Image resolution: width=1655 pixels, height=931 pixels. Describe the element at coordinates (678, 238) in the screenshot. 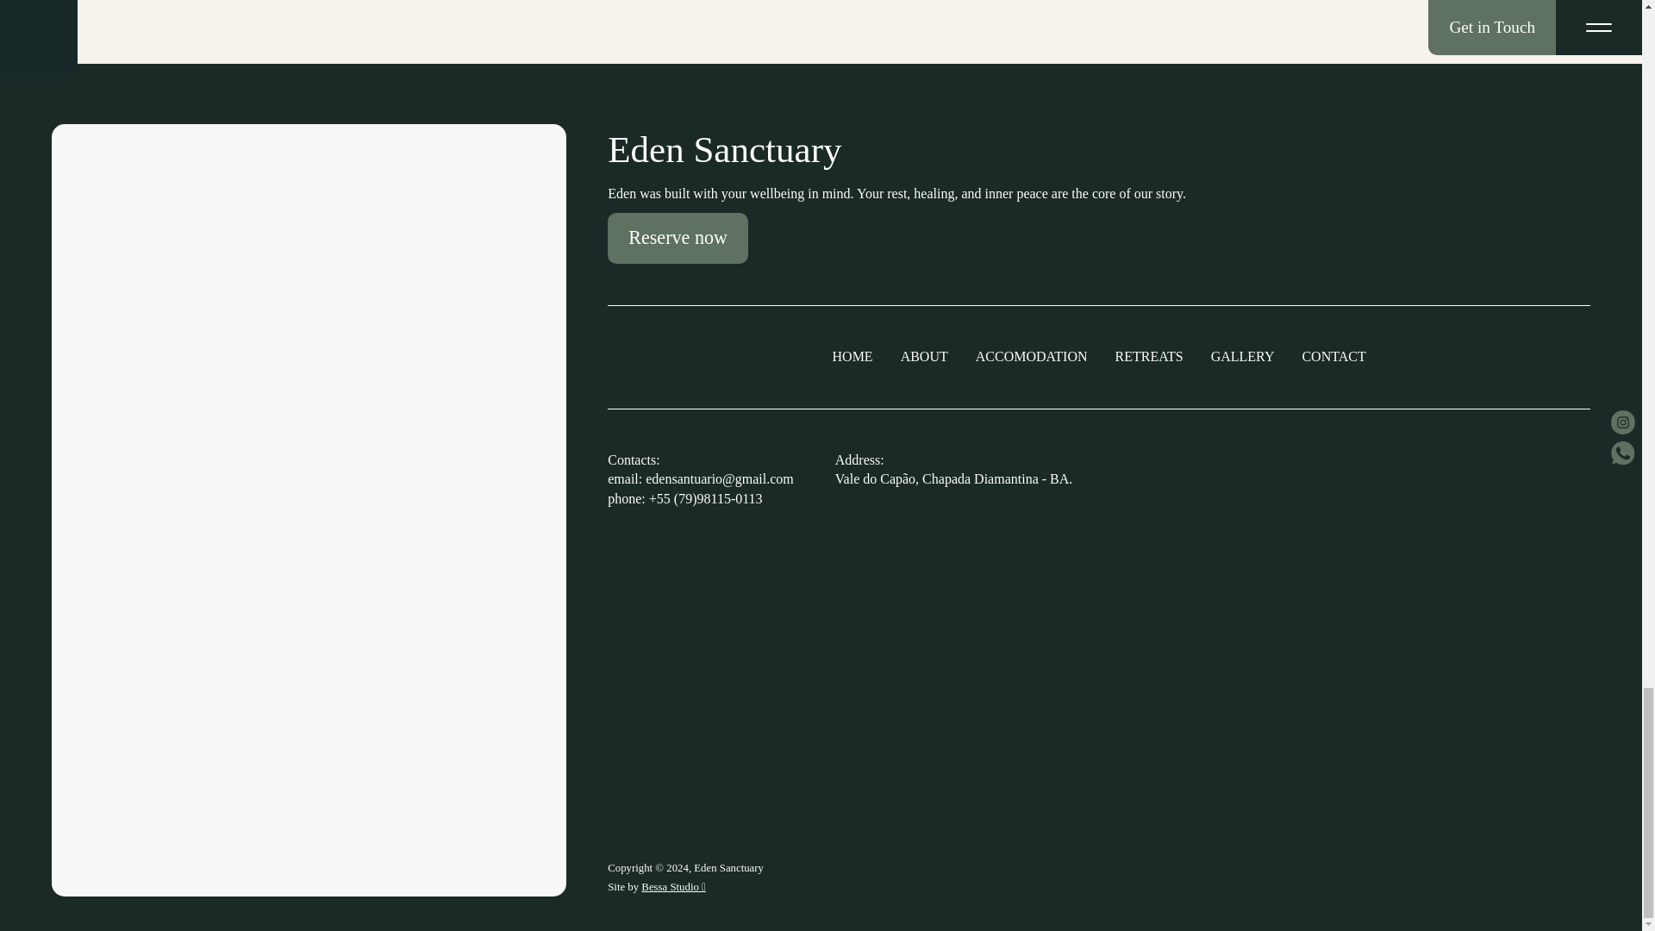

I see `Reserve now` at that location.